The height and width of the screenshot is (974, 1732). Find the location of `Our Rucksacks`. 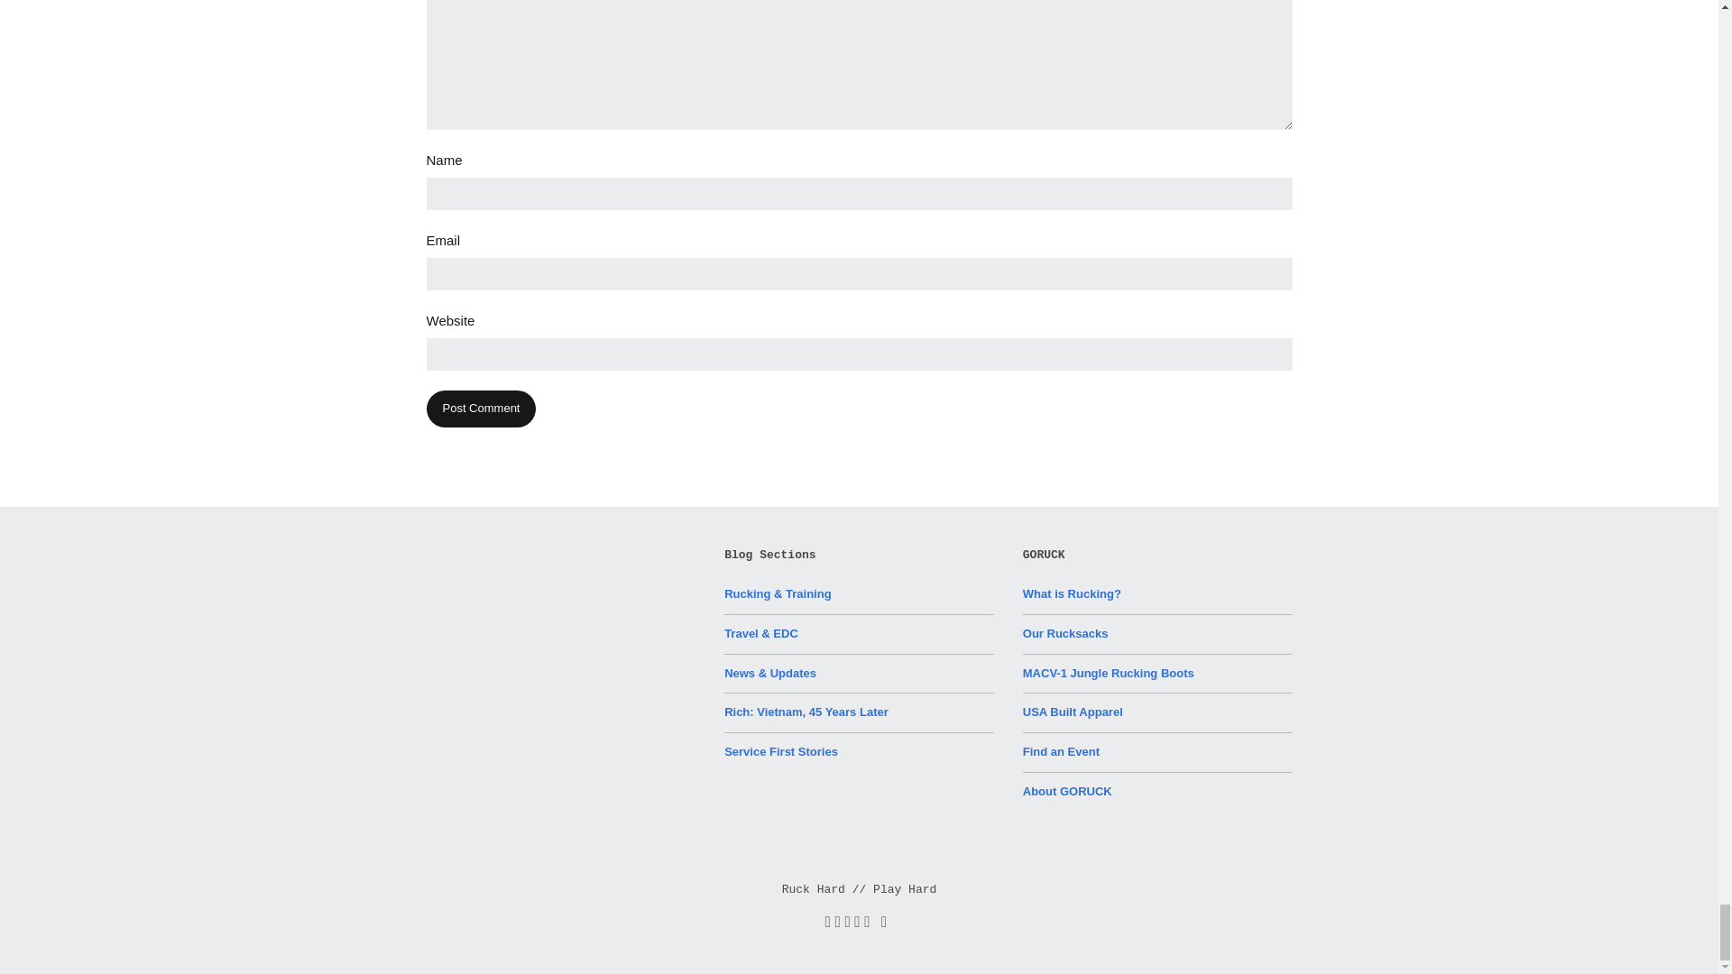

Our Rucksacks is located at coordinates (1065, 633).